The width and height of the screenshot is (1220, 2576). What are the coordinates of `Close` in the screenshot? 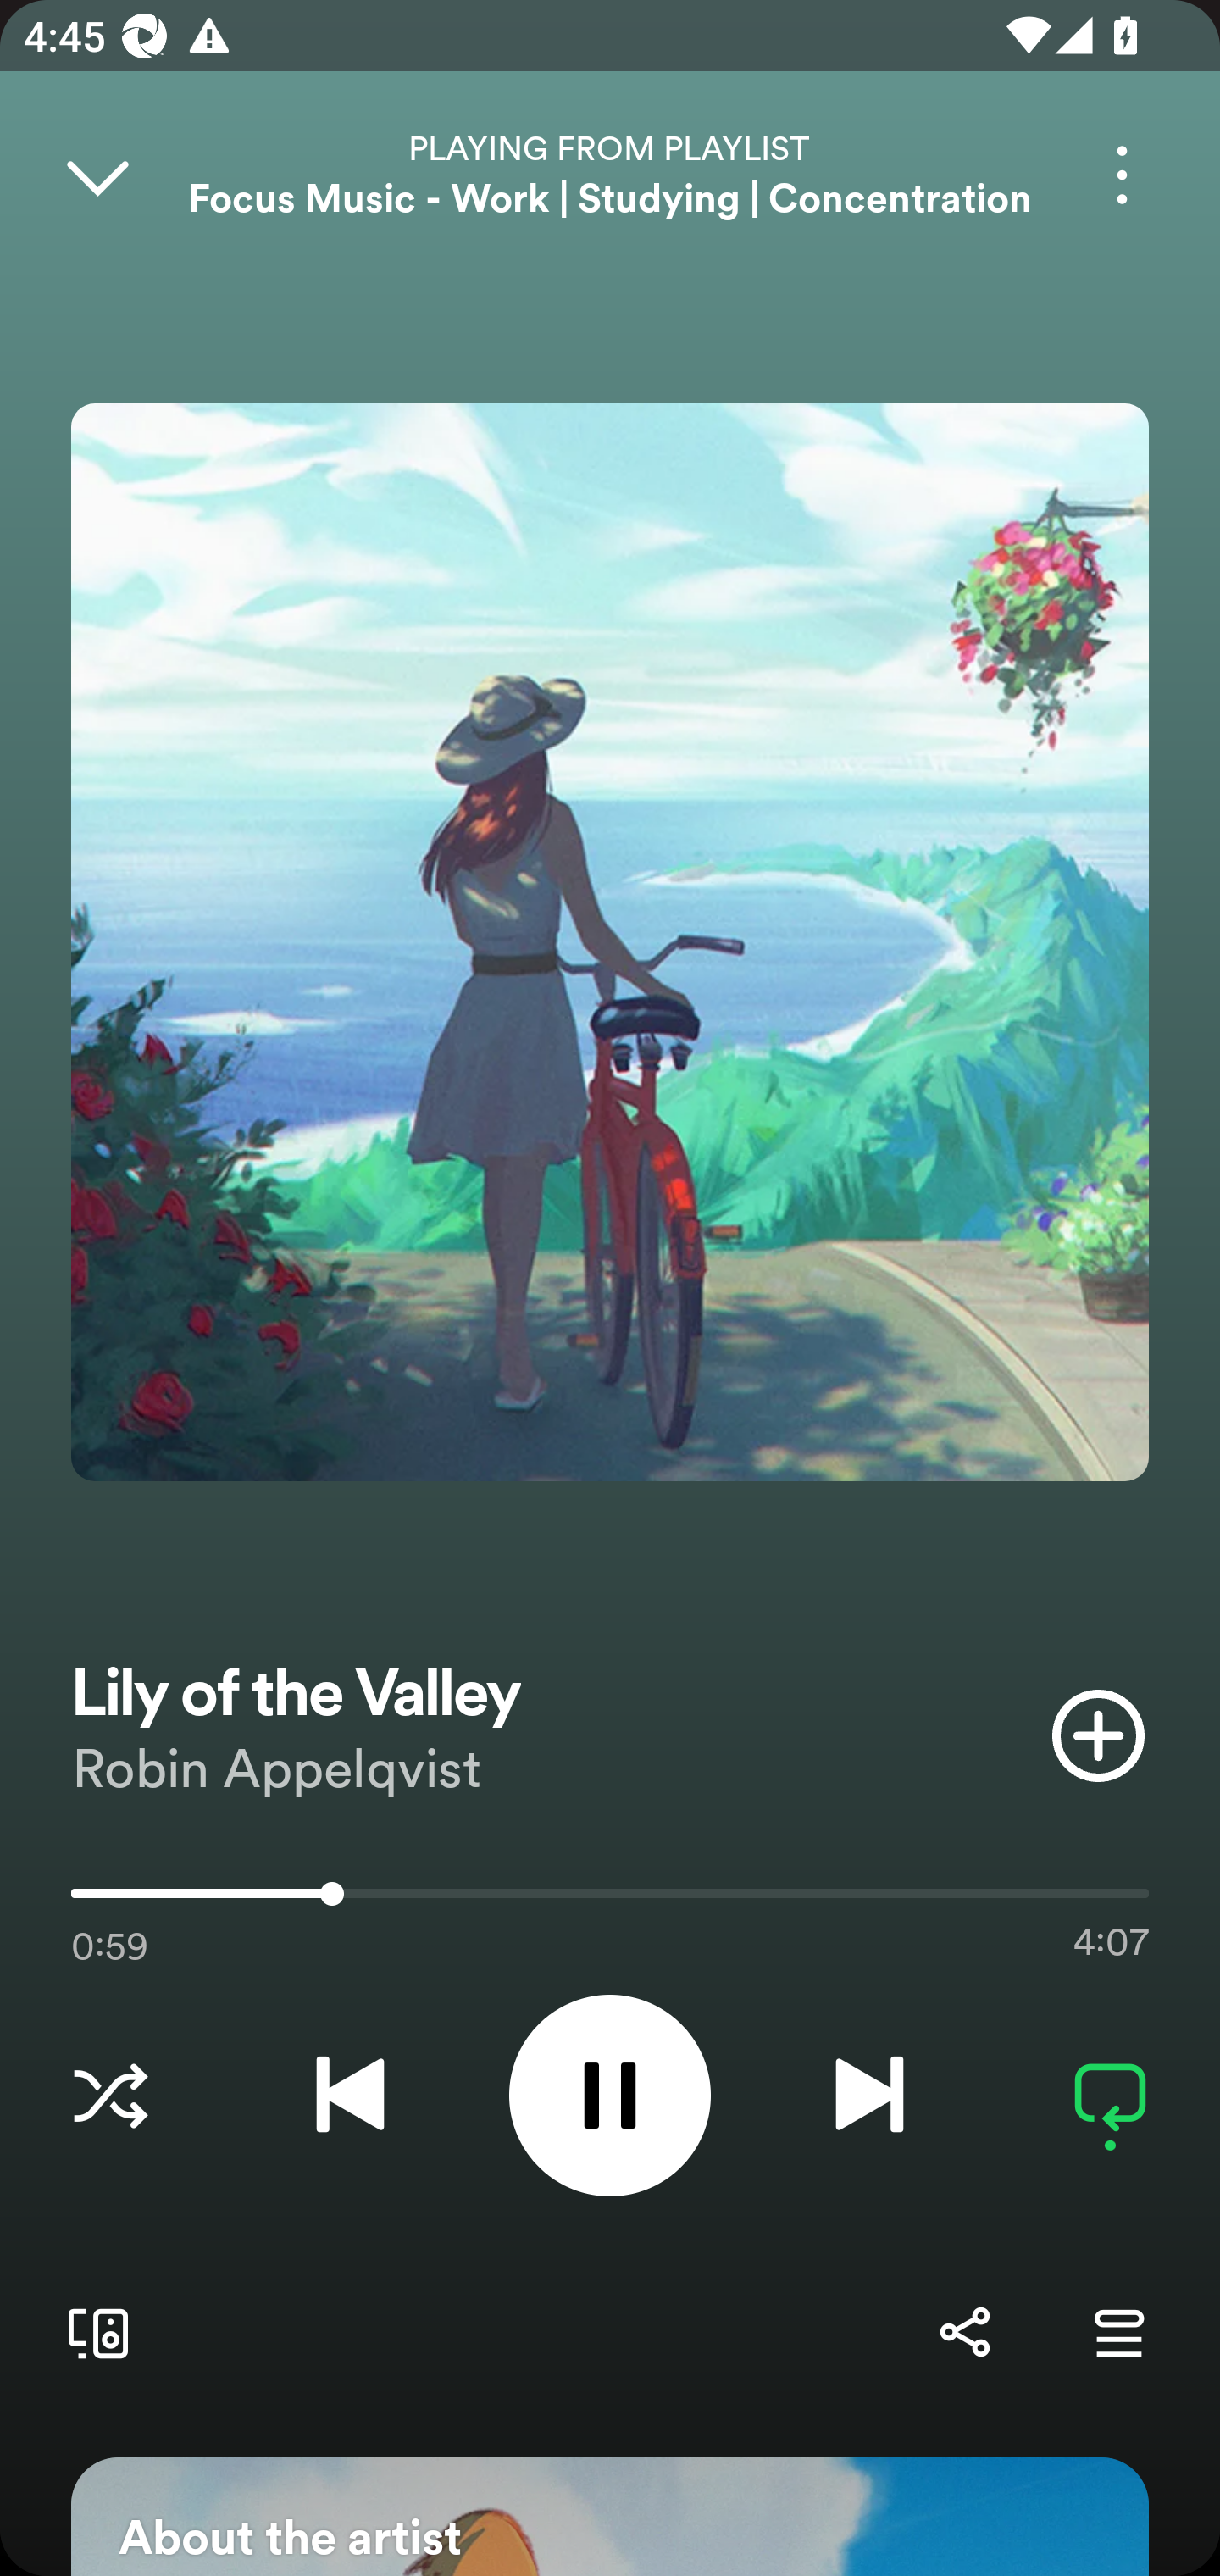 It's located at (97, 175).